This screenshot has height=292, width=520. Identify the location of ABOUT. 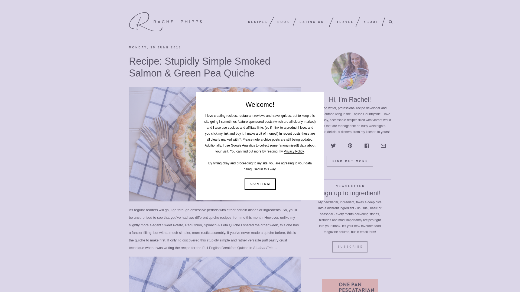
(371, 22).